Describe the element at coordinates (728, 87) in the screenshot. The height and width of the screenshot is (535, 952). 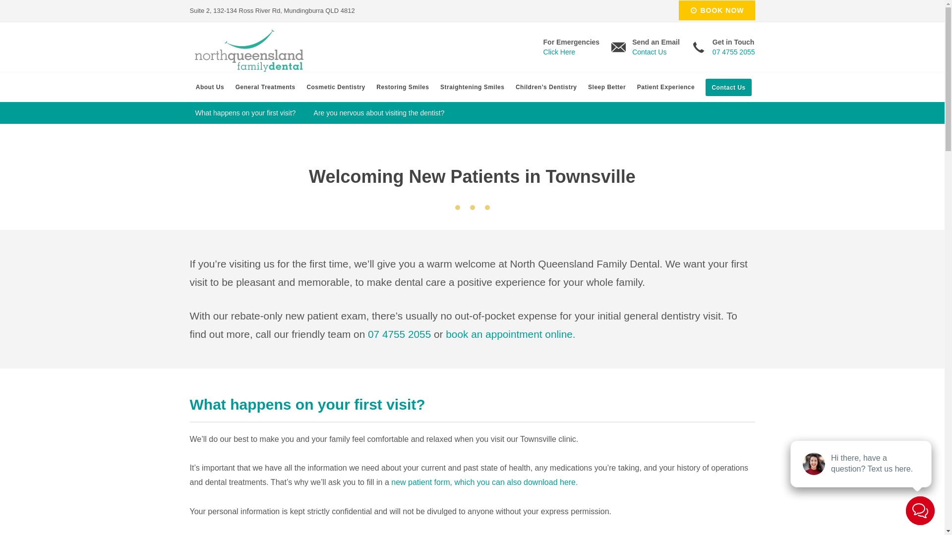
I see `Contact Us` at that location.